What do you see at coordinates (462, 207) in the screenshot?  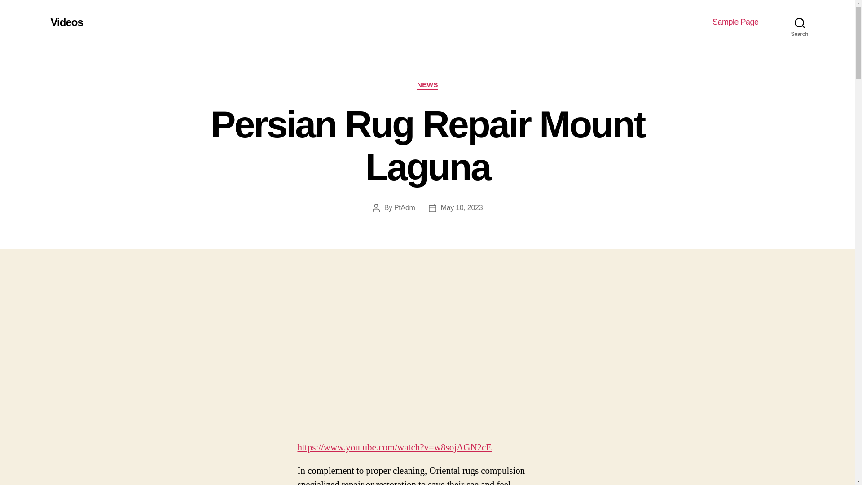 I see `May 10, 2023` at bounding box center [462, 207].